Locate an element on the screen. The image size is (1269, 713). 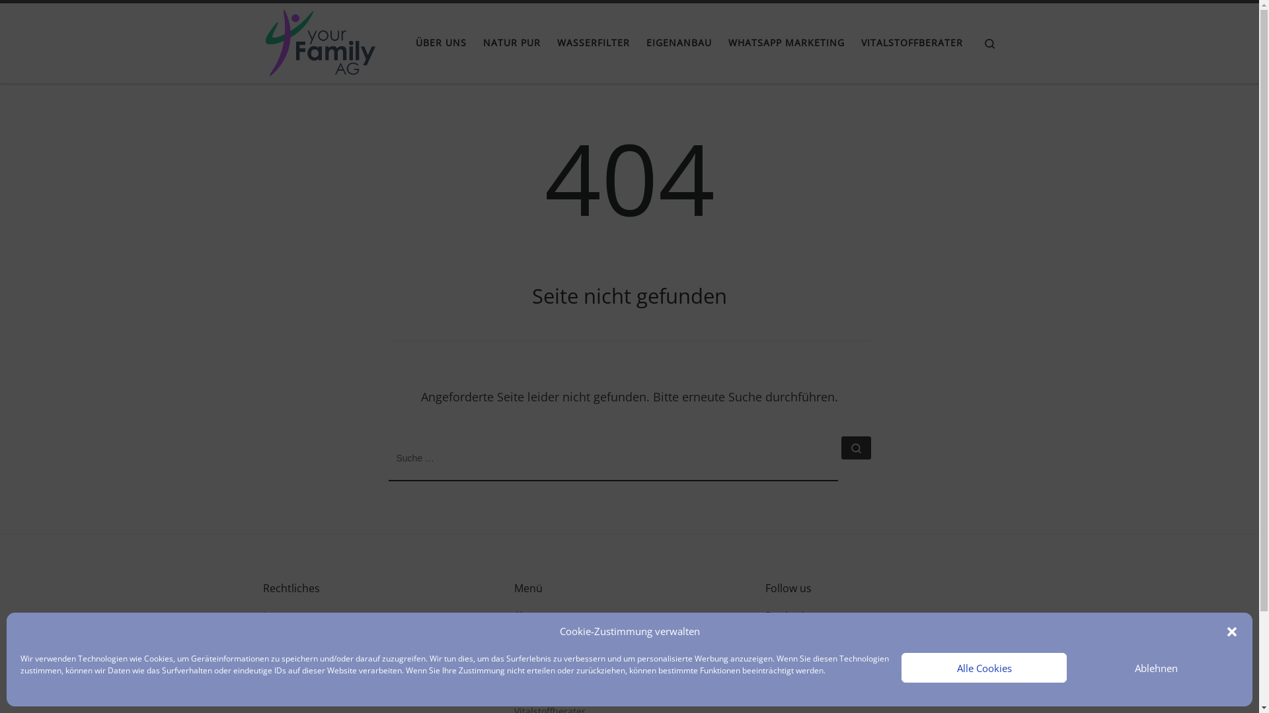
WASSERFILTER is located at coordinates (594, 43).